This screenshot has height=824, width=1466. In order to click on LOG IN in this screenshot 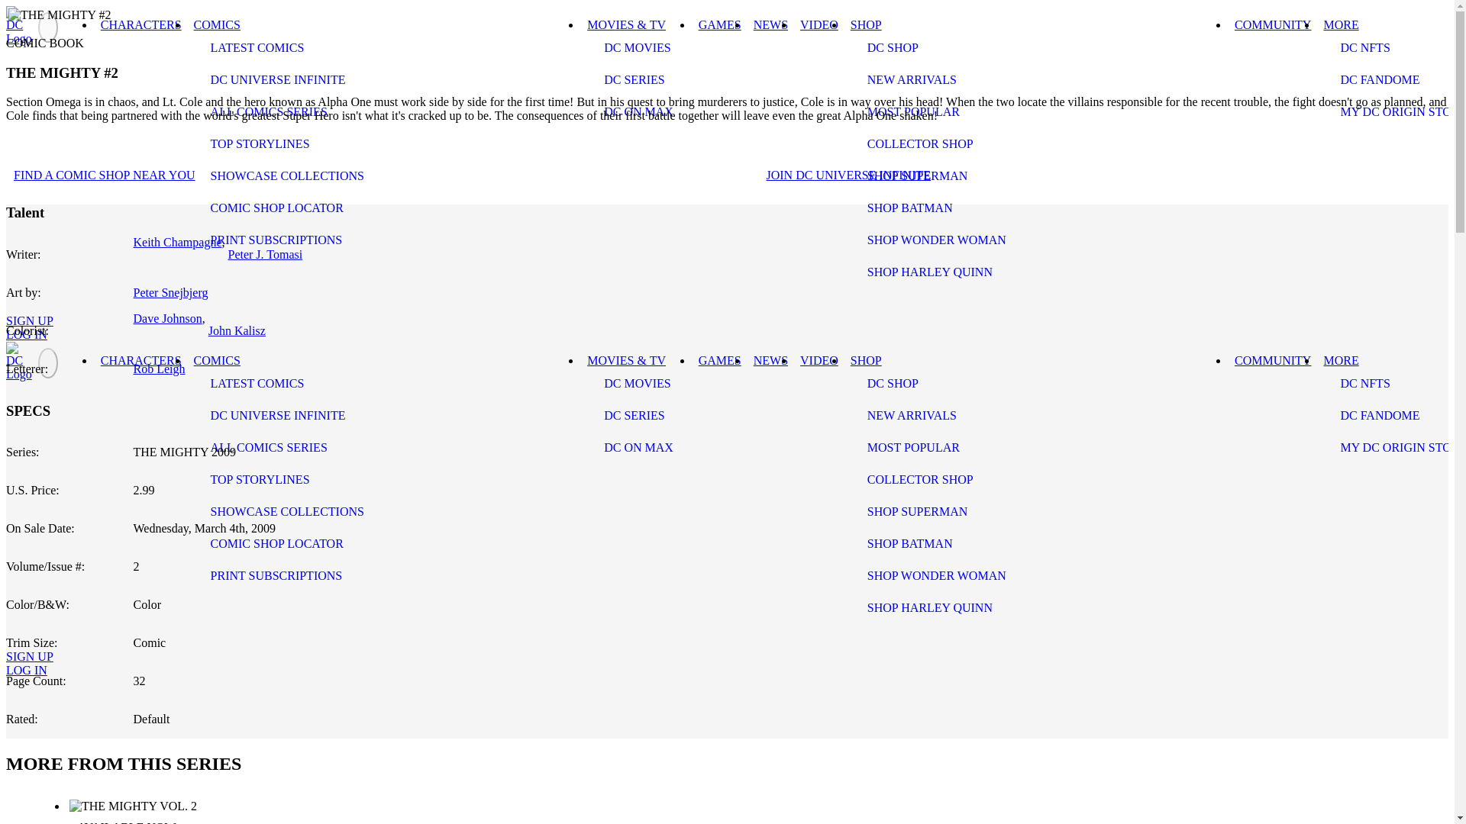, I will do `click(26, 334)`.